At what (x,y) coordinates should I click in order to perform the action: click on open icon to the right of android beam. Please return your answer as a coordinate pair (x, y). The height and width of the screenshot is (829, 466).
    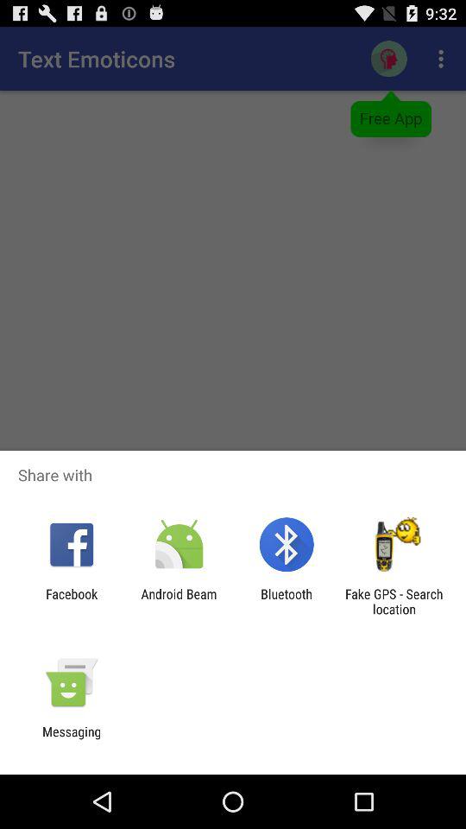
    Looking at the image, I should click on (287, 601).